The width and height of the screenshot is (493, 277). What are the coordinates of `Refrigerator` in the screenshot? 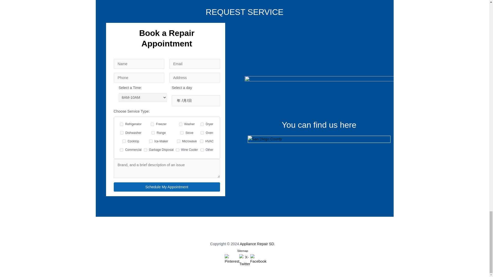 It's located at (121, 124).